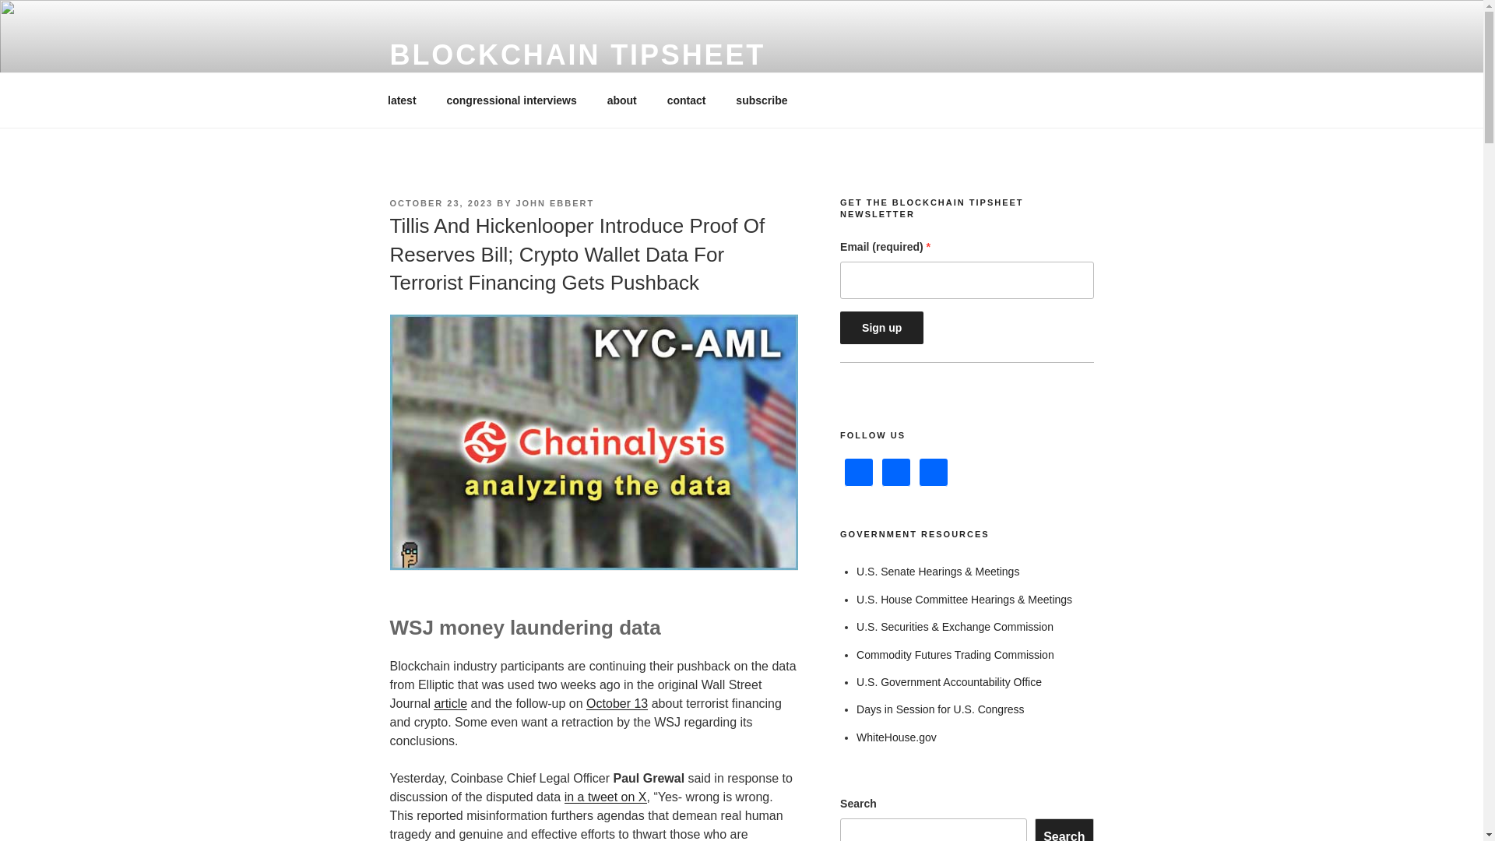  What do you see at coordinates (577, 55) in the screenshot?
I see `BLOCKCHAIN TIPSHEET` at bounding box center [577, 55].